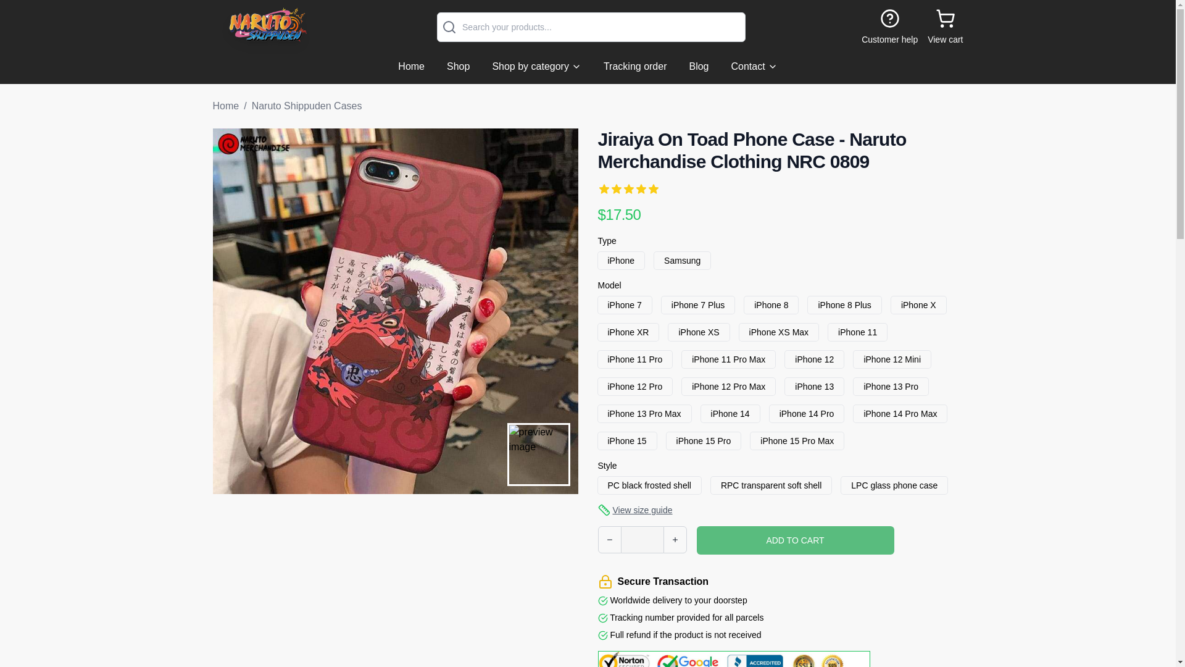  What do you see at coordinates (537, 67) in the screenshot?
I see `Shop by category` at bounding box center [537, 67].